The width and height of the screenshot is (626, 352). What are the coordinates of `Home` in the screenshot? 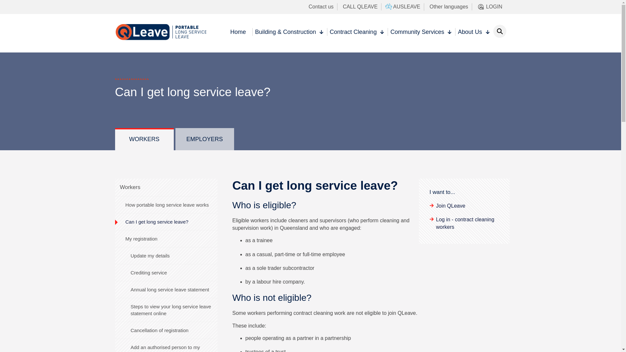 It's located at (238, 38).